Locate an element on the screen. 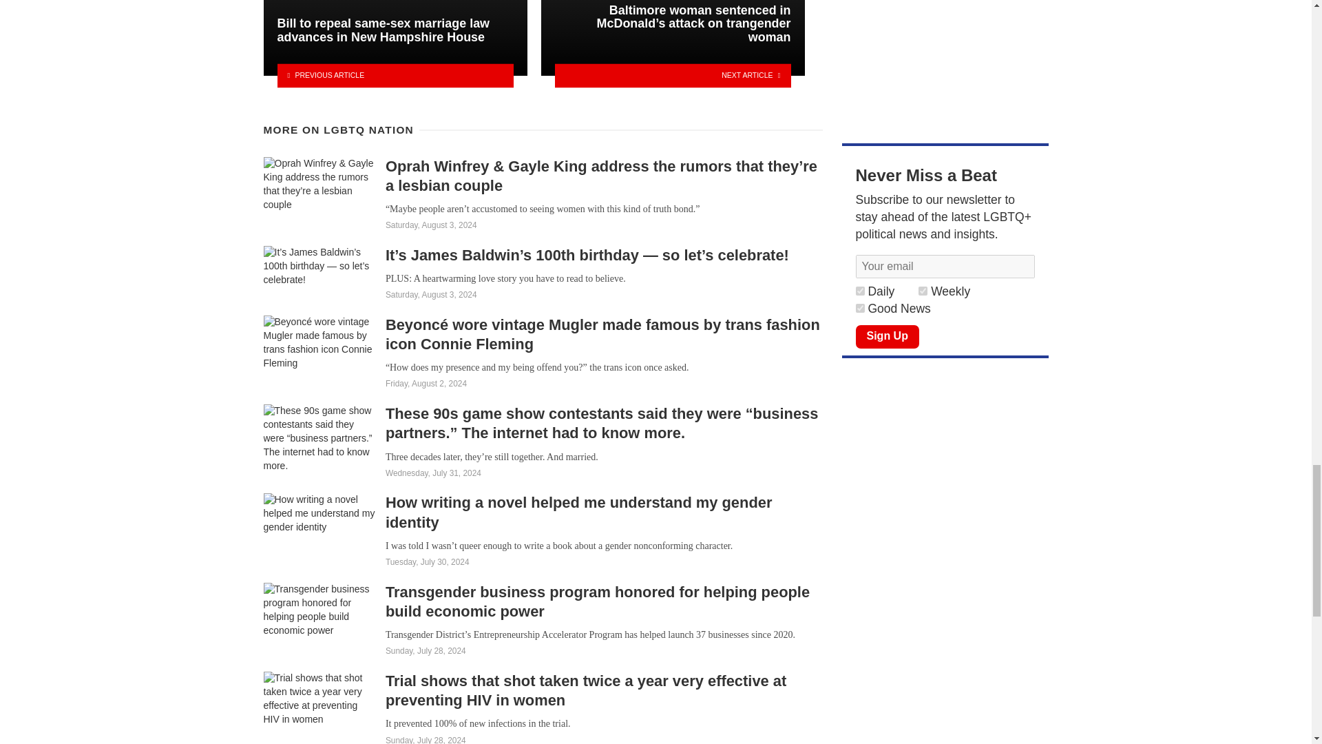  1920883 is located at coordinates (859, 307).